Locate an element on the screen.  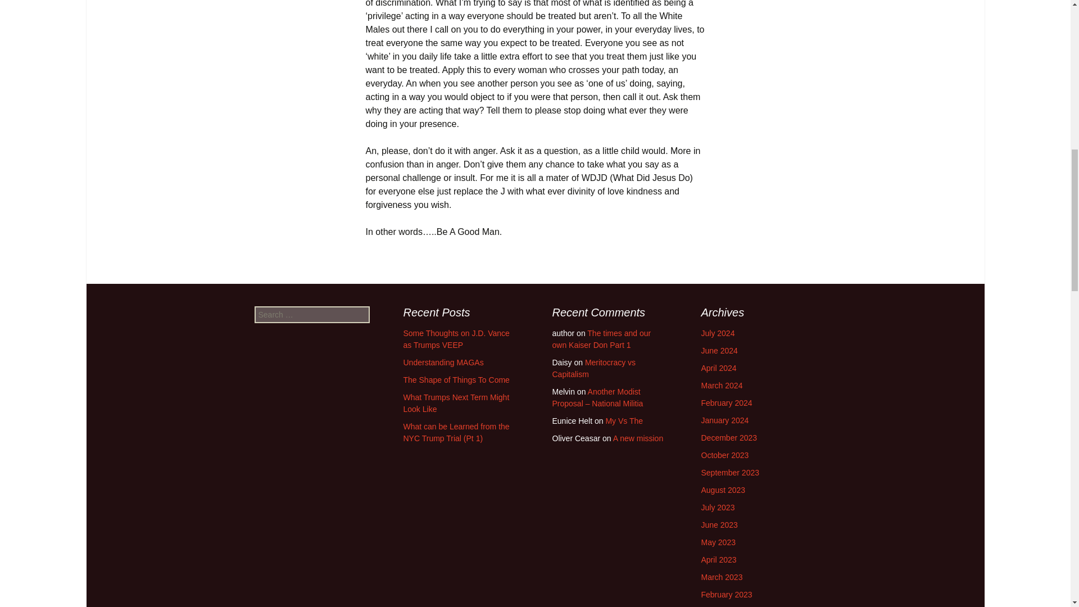
December 2023 is located at coordinates (729, 438).